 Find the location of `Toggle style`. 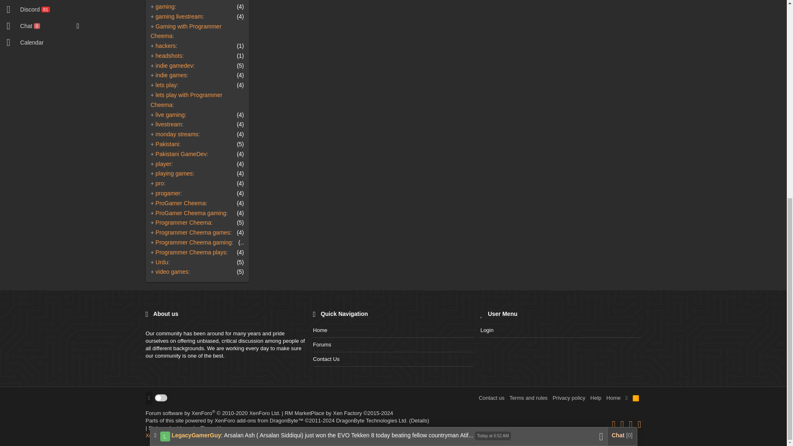

Toggle style is located at coordinates (161, 398).